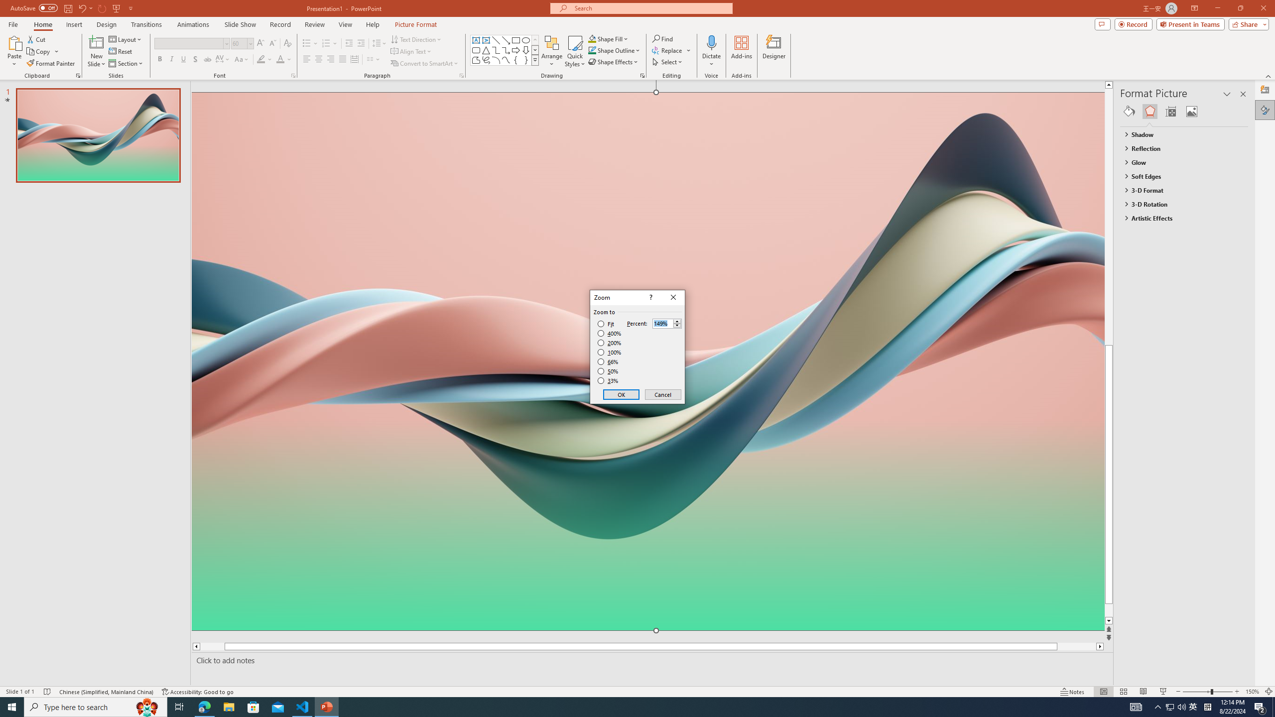  I want to click on Curve, so click(506, 60).